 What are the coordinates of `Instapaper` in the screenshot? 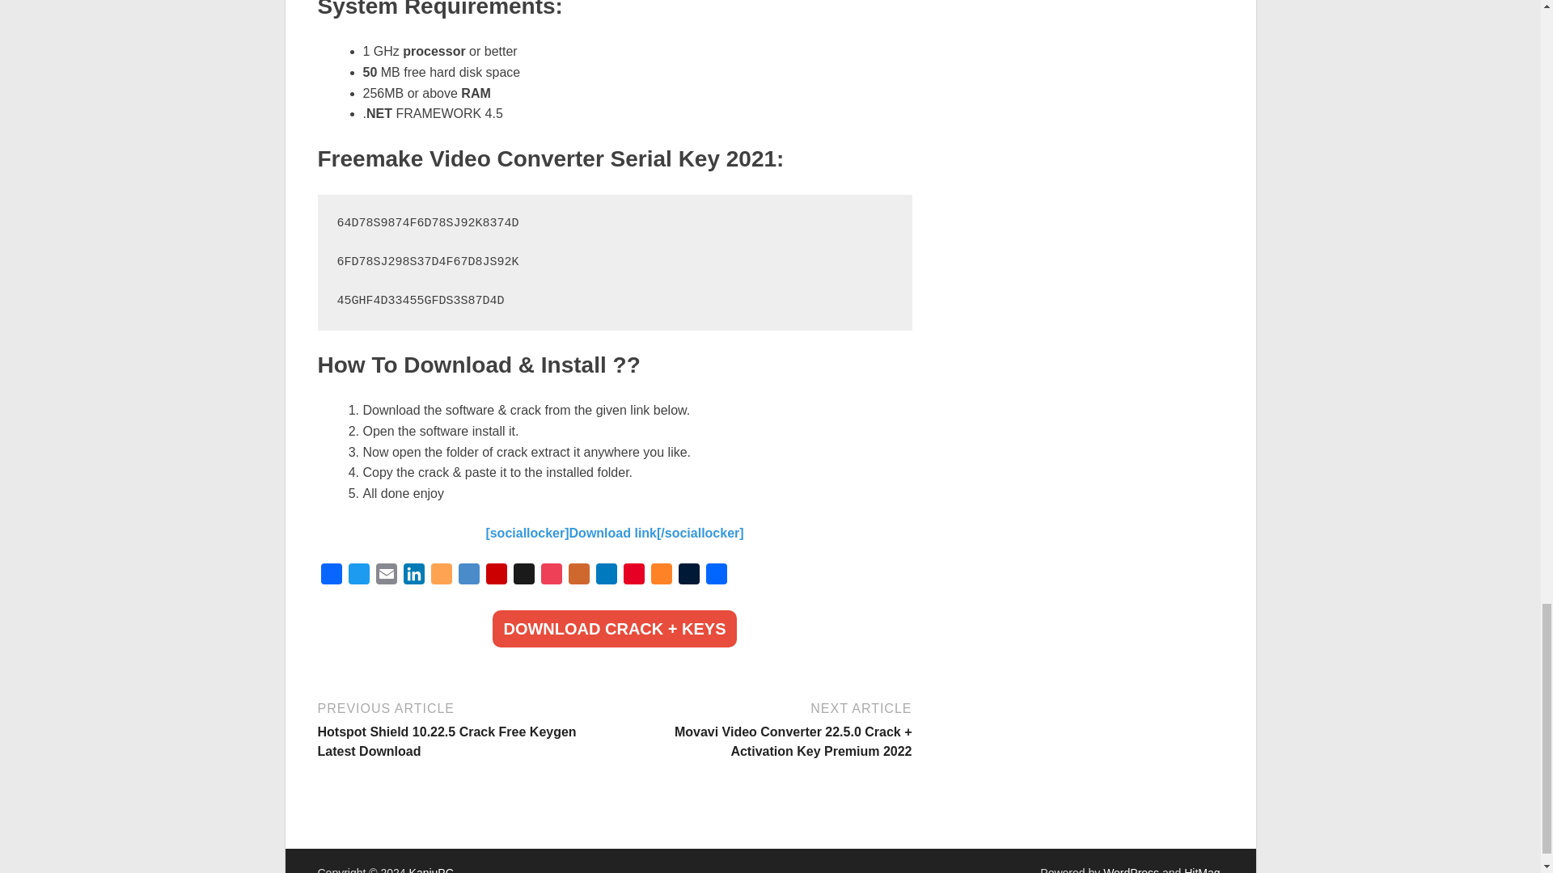 It's located at (523, 577).